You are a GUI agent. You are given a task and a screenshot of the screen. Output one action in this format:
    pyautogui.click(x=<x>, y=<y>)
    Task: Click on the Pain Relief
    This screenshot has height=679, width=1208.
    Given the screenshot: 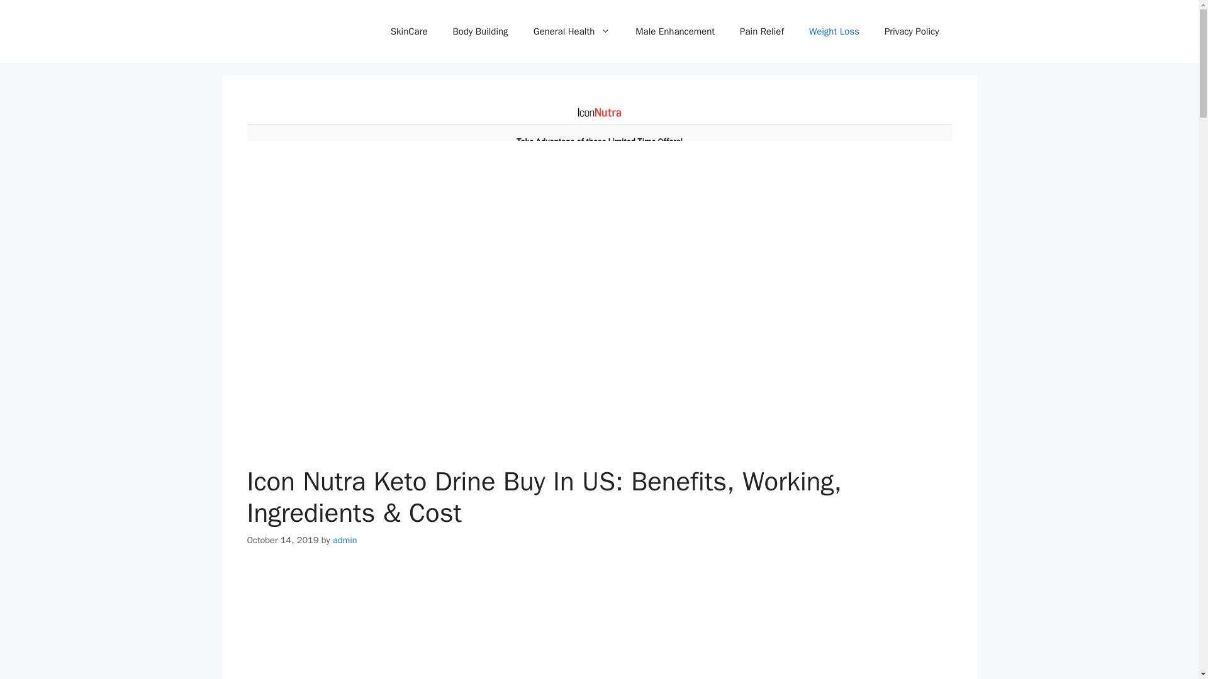 What is the action you would take?
    pyautogui.click(x=761, y=31)
    